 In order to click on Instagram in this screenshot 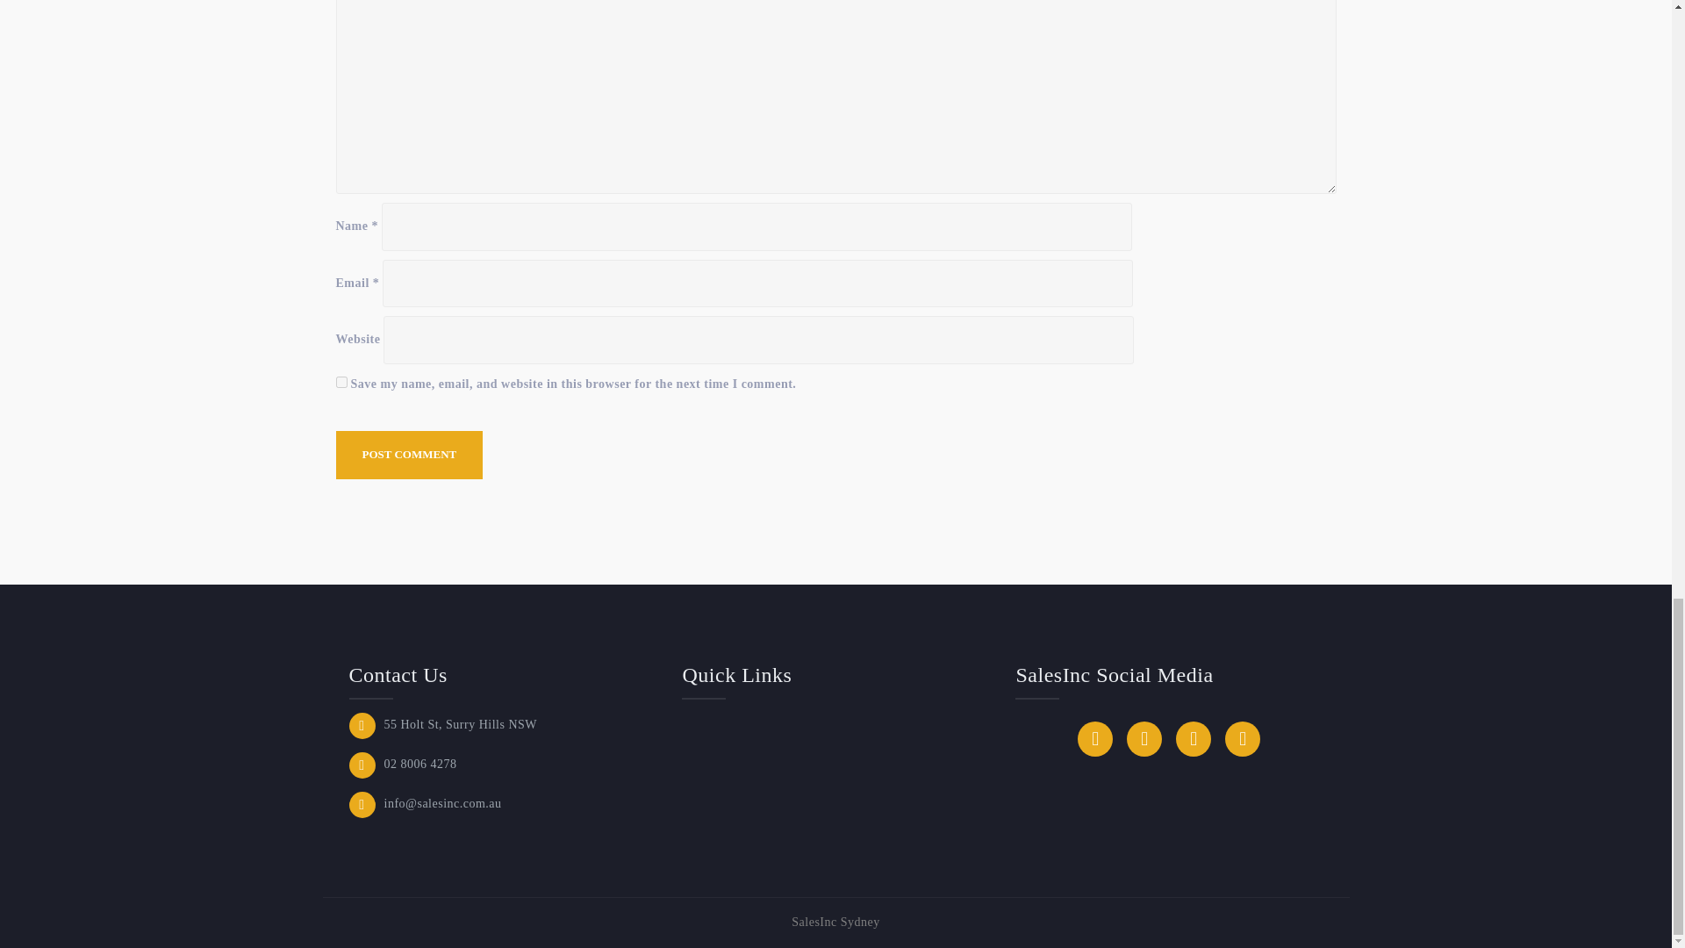, I will do `click(1243, 738)`.